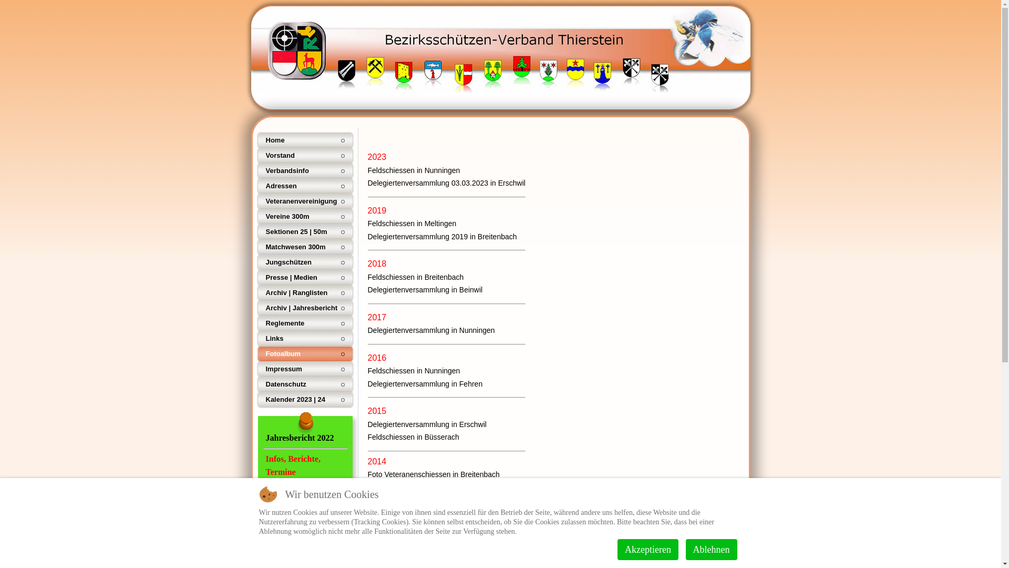 Image resolution: width=1009 pixels, height=568 pixels. Describe the element at coordinates (445, 183) in the screenshot. I see `Delegiertenversammlung 03.03.2023 in Erschw` at that location.